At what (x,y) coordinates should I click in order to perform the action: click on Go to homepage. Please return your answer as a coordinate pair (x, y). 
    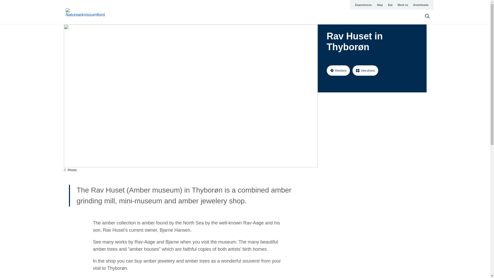
    Looking at the image, I should click on (86, 12).